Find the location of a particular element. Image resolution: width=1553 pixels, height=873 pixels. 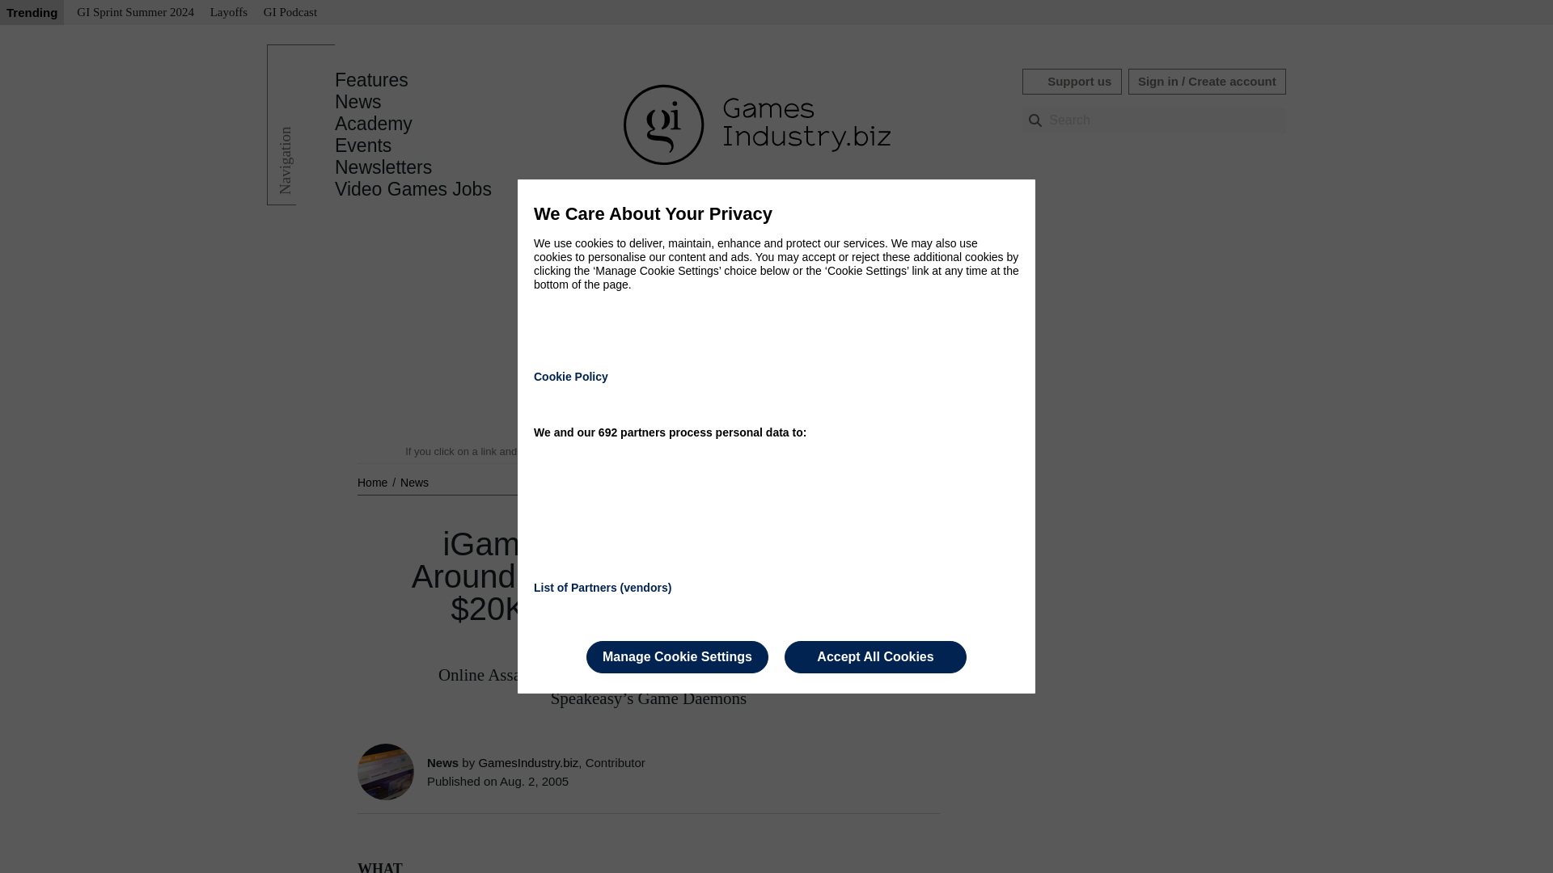

Read our editorial policy is located at coordinates (833, 451).